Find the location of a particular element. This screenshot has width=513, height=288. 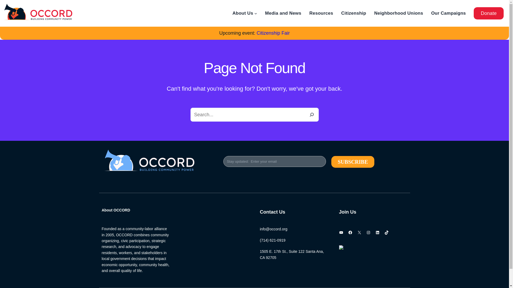

Facebook is located at coordinates (350, 233).